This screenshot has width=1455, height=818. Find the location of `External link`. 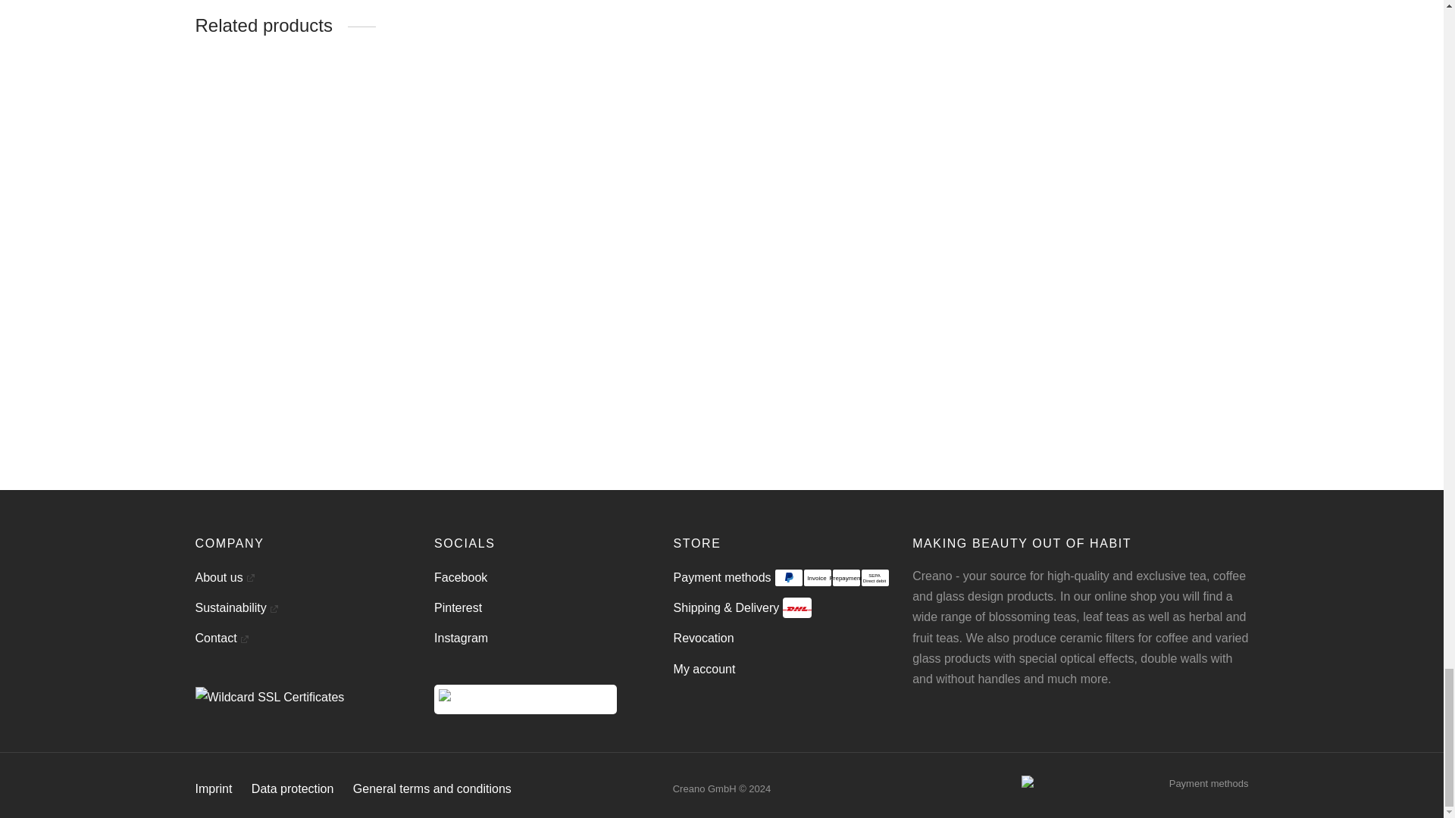

External link is located at coordinates (831, 577).